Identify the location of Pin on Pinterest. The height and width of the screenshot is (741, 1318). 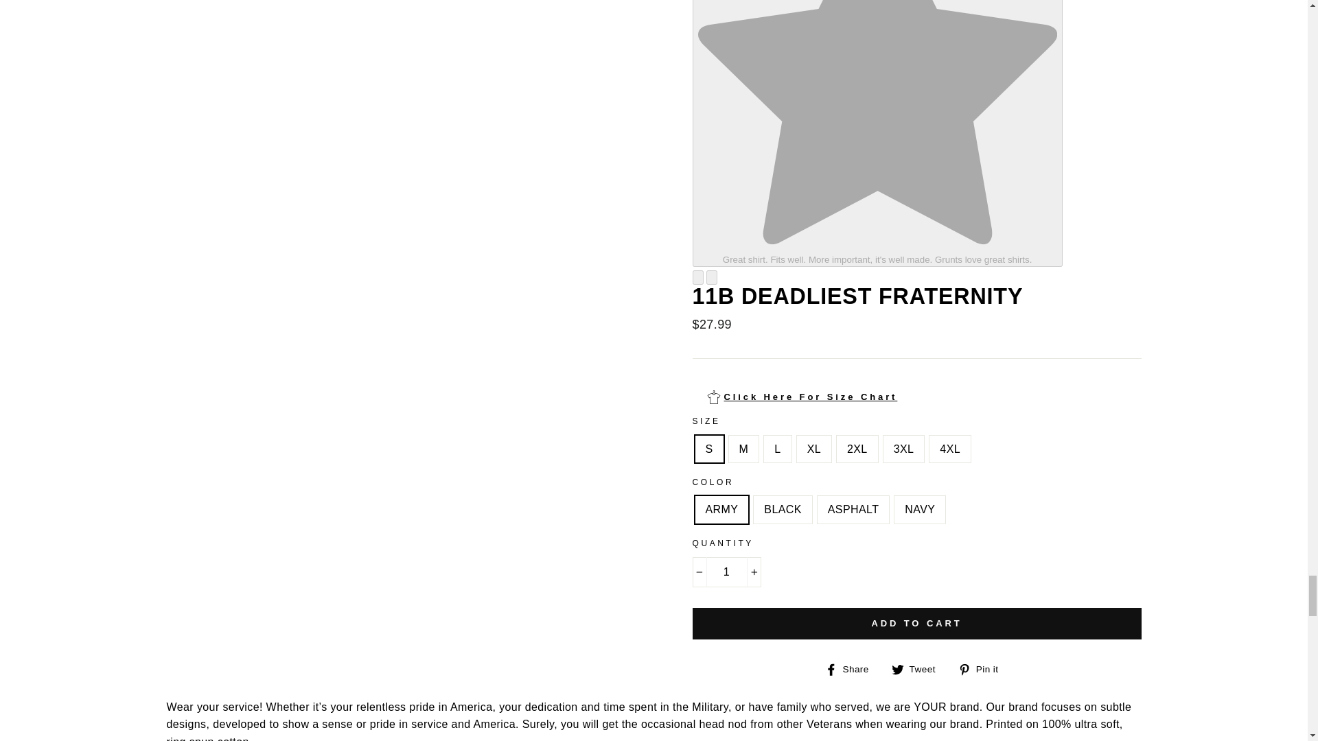
(983, 669).